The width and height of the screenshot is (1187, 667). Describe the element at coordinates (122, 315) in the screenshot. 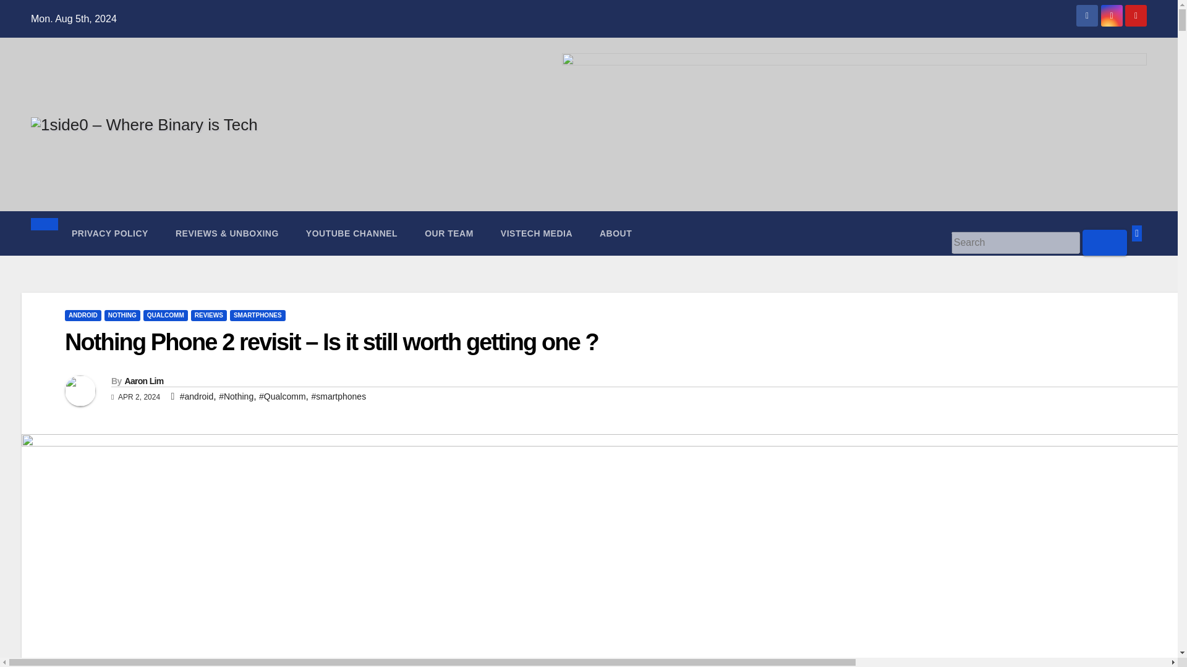

I see `NOTHING` at that location.